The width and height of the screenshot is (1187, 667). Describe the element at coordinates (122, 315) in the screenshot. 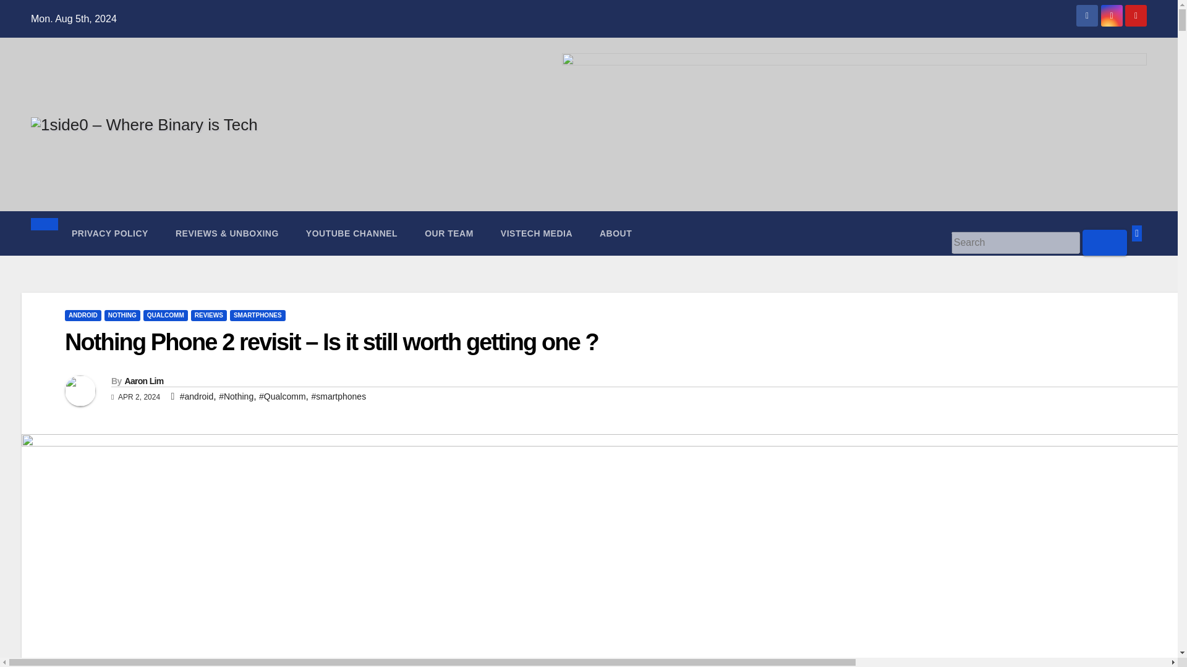

I see `NOTHING` at that location.